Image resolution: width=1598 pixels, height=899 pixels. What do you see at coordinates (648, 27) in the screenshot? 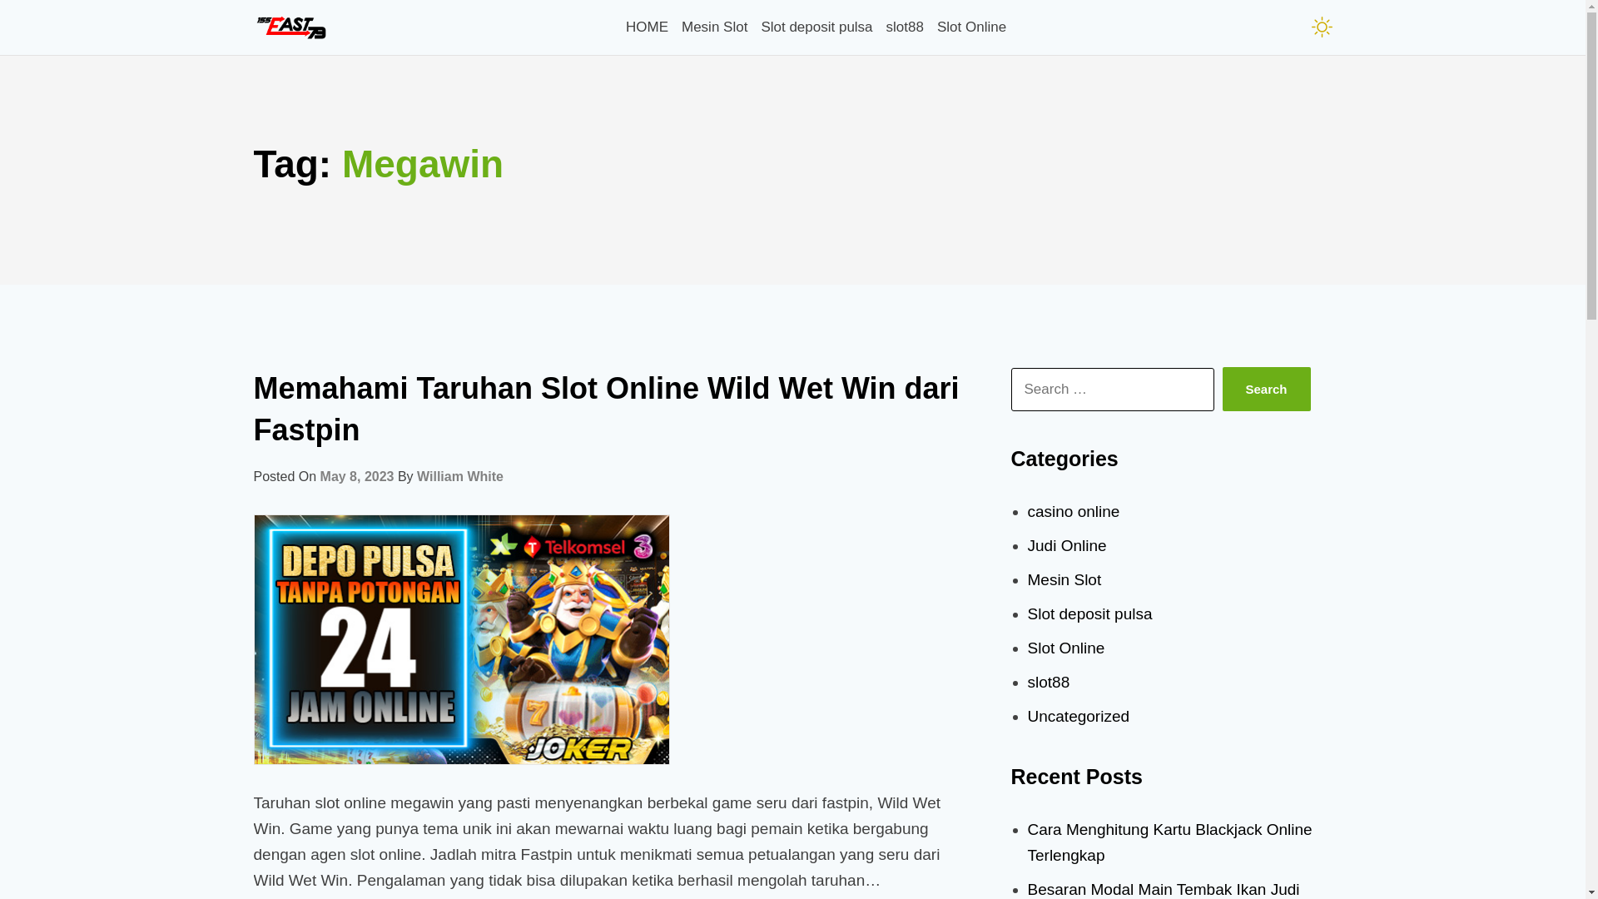
I see `HOME` at bounding box center [648, 27].